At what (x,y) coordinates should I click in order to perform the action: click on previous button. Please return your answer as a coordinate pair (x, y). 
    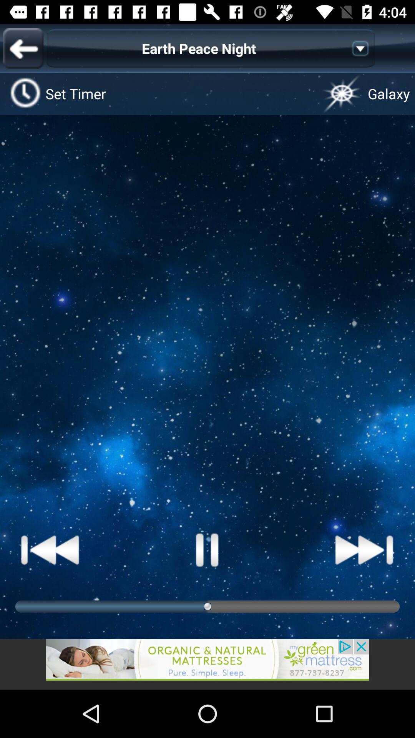
    Looking at the image, I should click on (23, 48).